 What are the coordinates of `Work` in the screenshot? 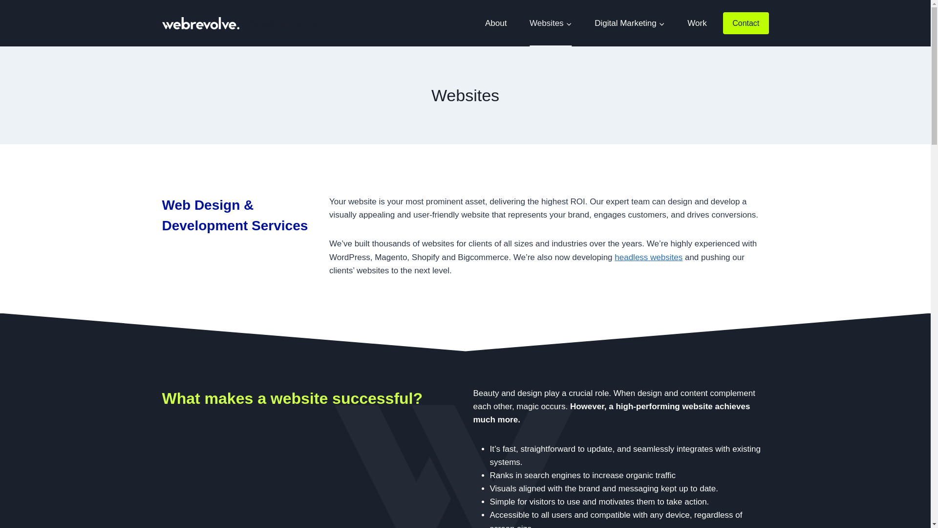 It's located at (697, 23).